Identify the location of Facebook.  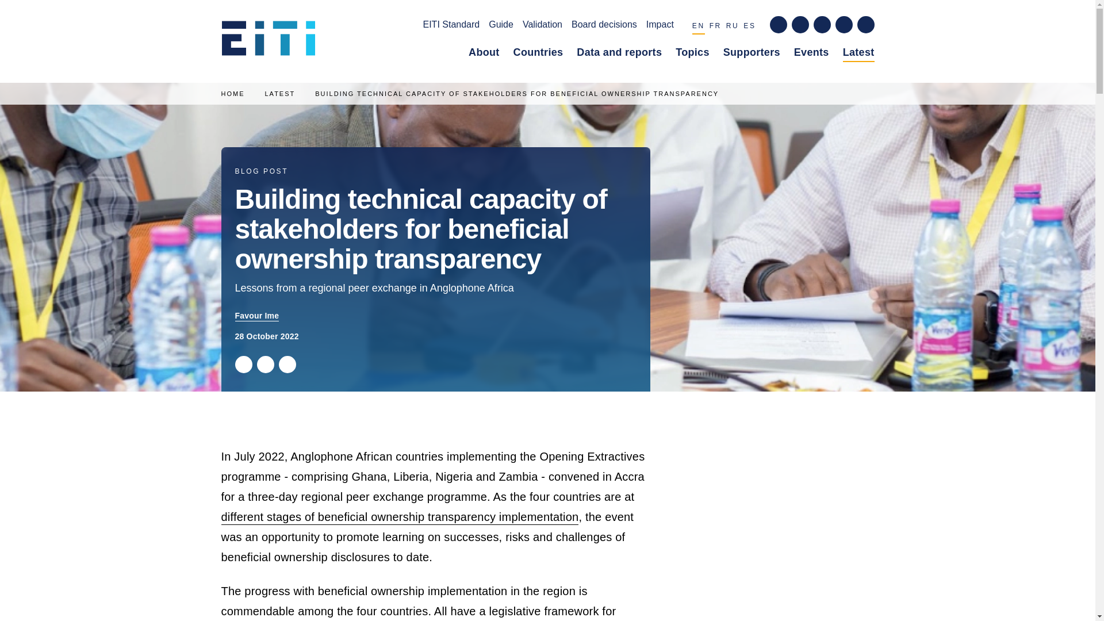
(264, 365).